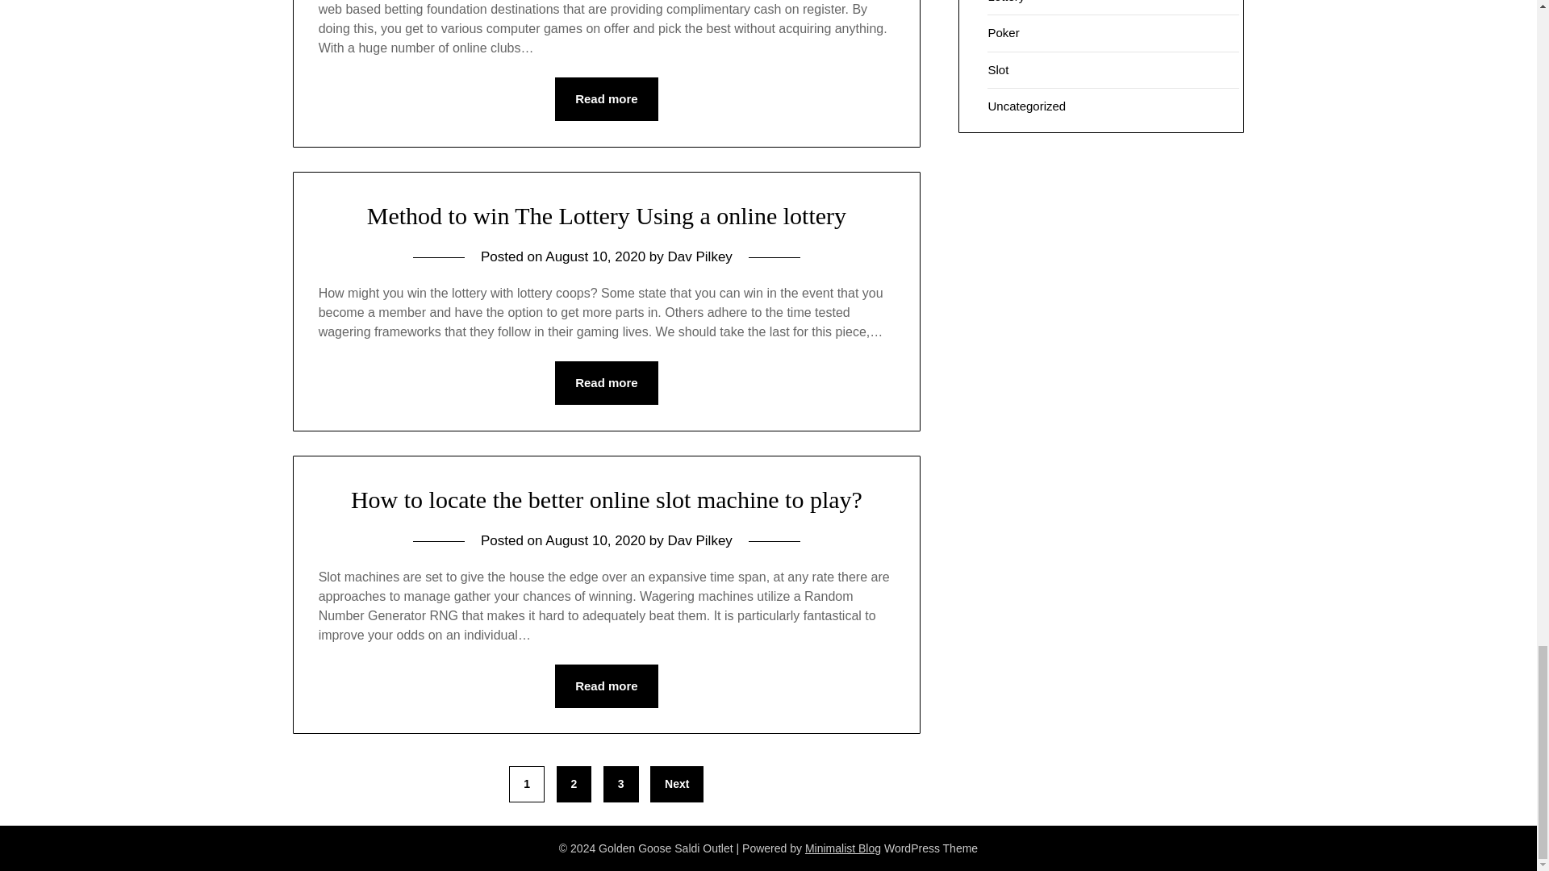  Describe the element at coordinates (607, 215) in the screenshot. I see `Method to win The Lottery Using a online lottery` at that location.